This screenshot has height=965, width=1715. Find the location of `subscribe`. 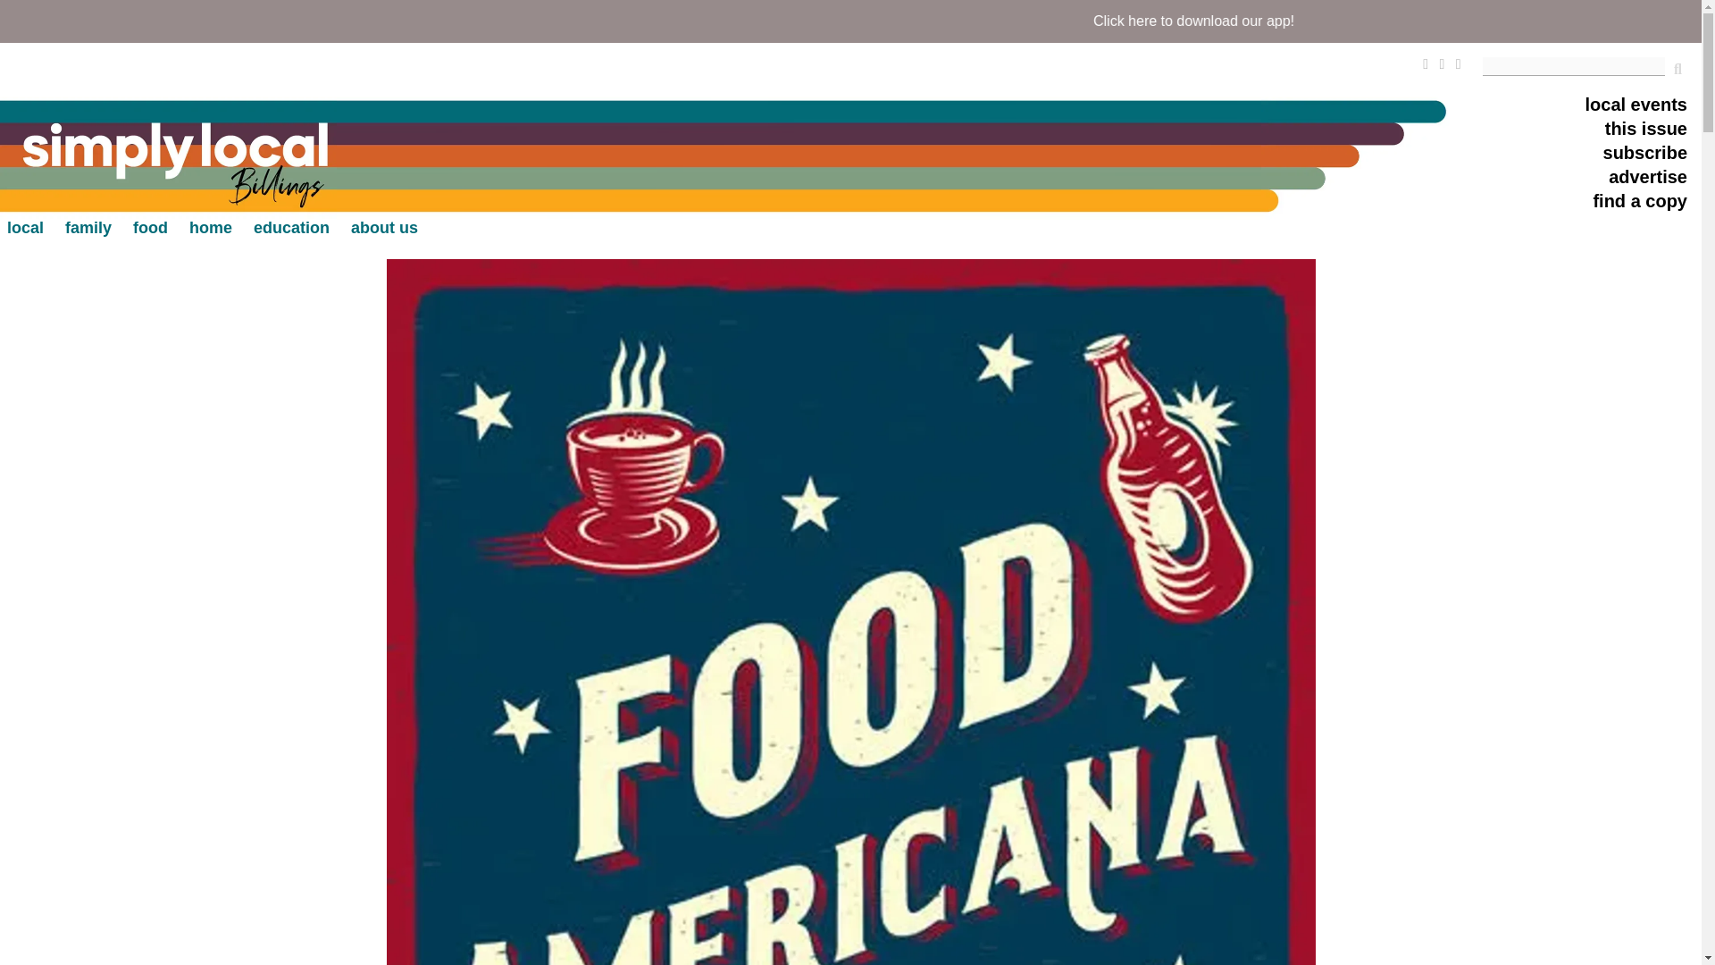

subscribe is located at coordinates (1645, 154).